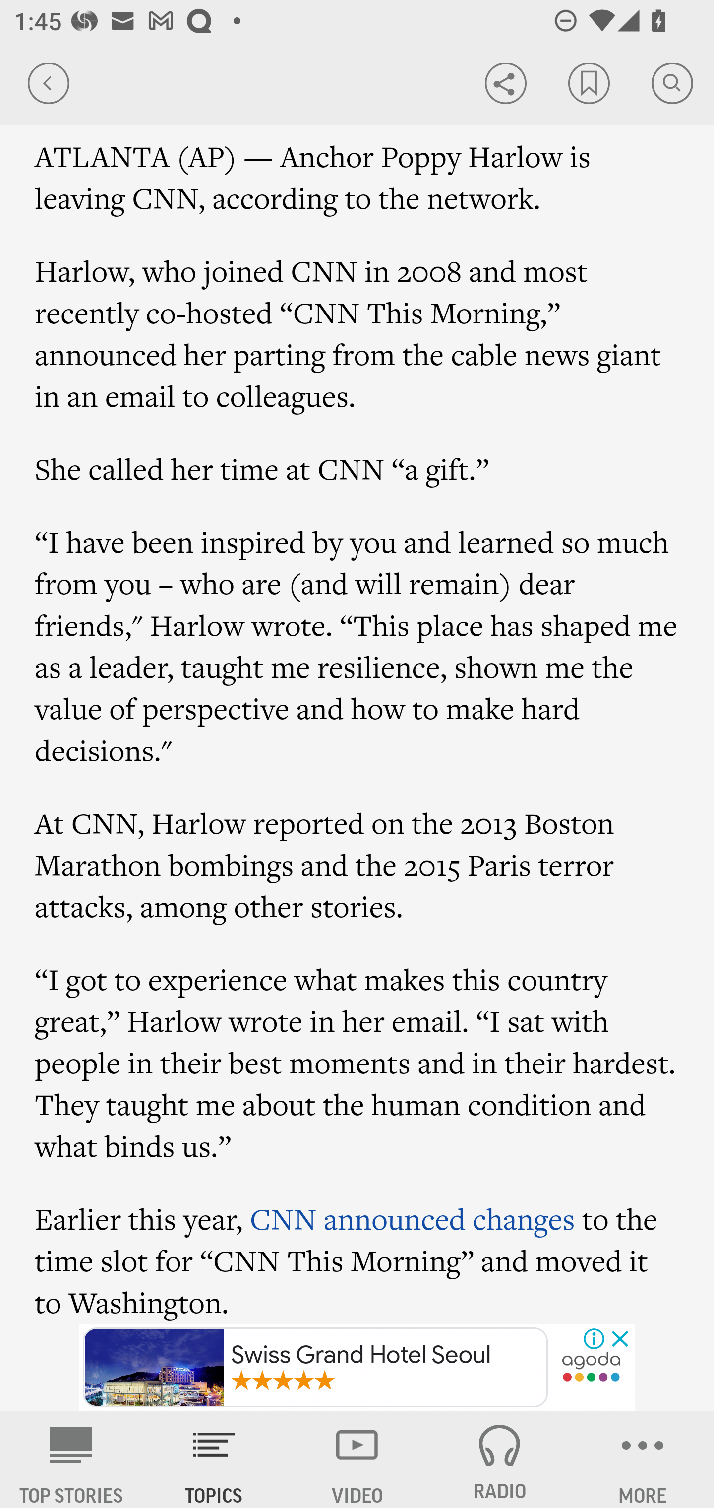 The height and width of the screenshot is (1508, 714). What do you see at coordinates (500, 1459) in the screenshot?
I see `RADIO` at bounding box center [500, 1459].